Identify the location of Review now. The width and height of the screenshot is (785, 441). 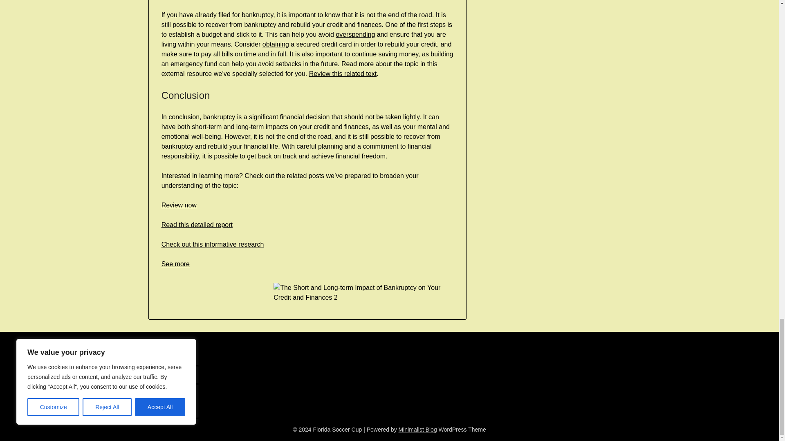
(179, 205).